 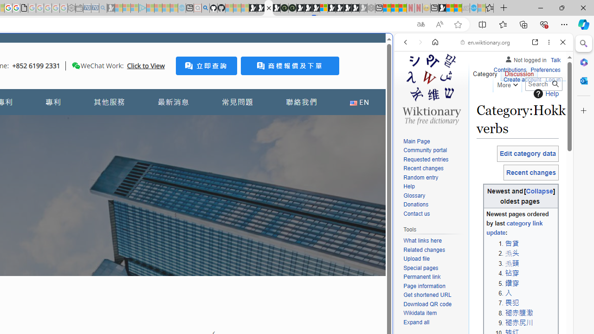 I want to click on Community portal, so click(x=433, y=150).